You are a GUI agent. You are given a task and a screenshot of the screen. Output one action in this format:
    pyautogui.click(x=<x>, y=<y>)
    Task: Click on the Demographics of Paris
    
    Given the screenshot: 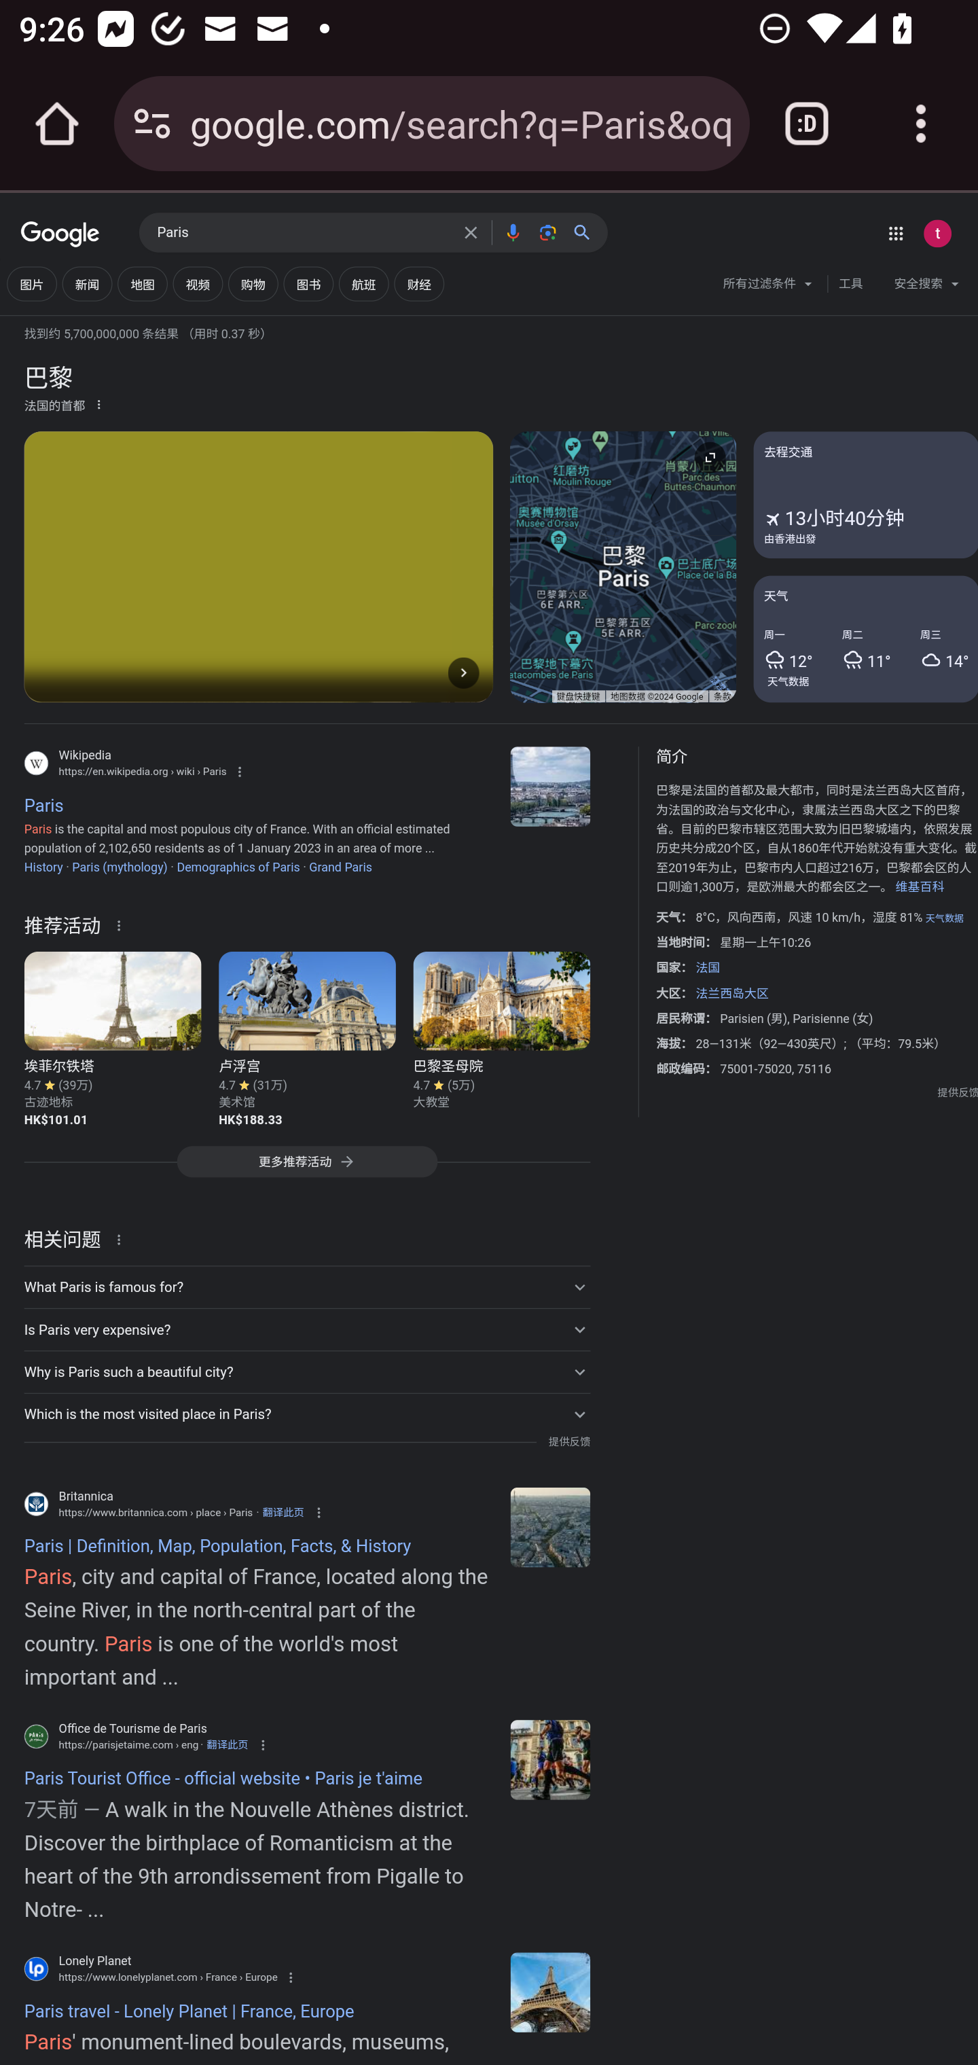 What is the action you would take?
    pyautogui.click(x=238, y=867)
    